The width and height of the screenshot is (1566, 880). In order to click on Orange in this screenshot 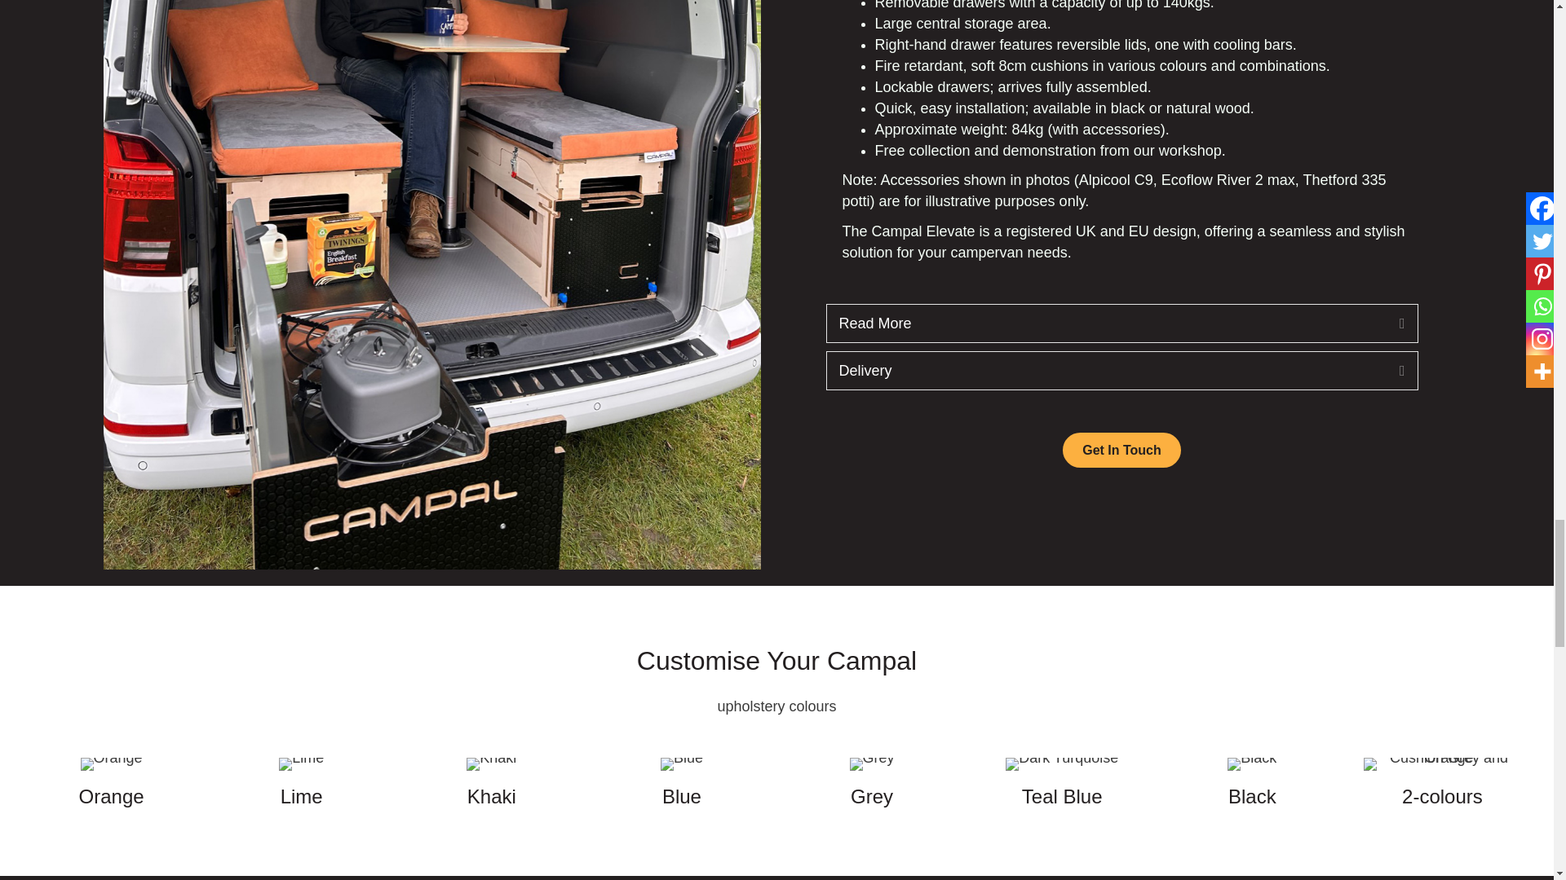, I will do `click(111, 764)`.